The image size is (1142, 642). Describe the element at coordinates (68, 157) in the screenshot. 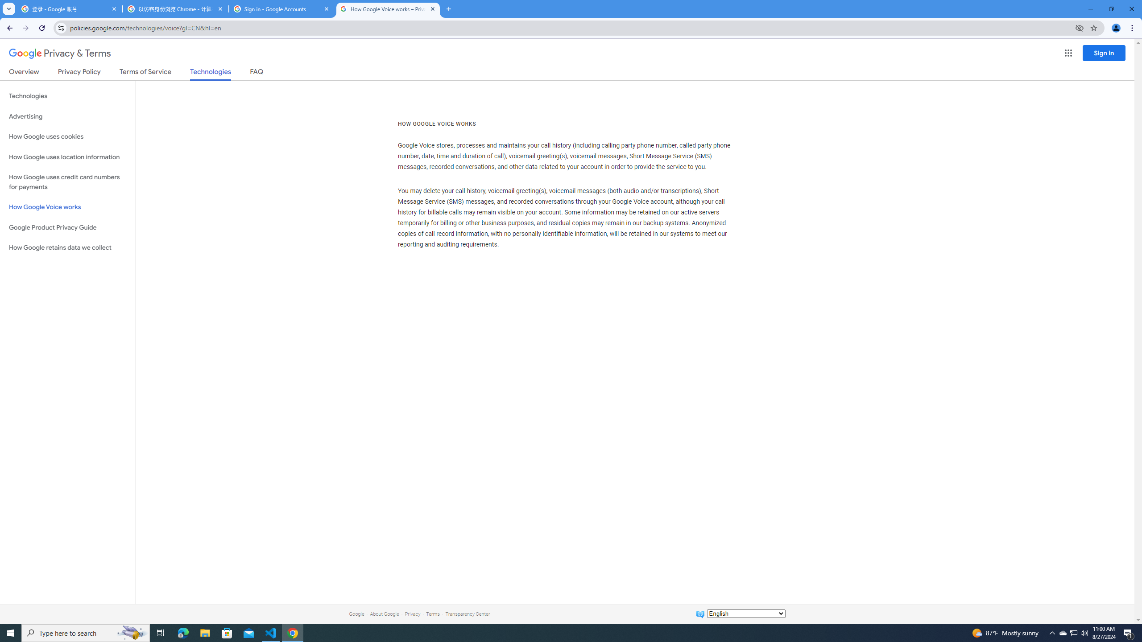

I see `How Google uses location information` at that location.